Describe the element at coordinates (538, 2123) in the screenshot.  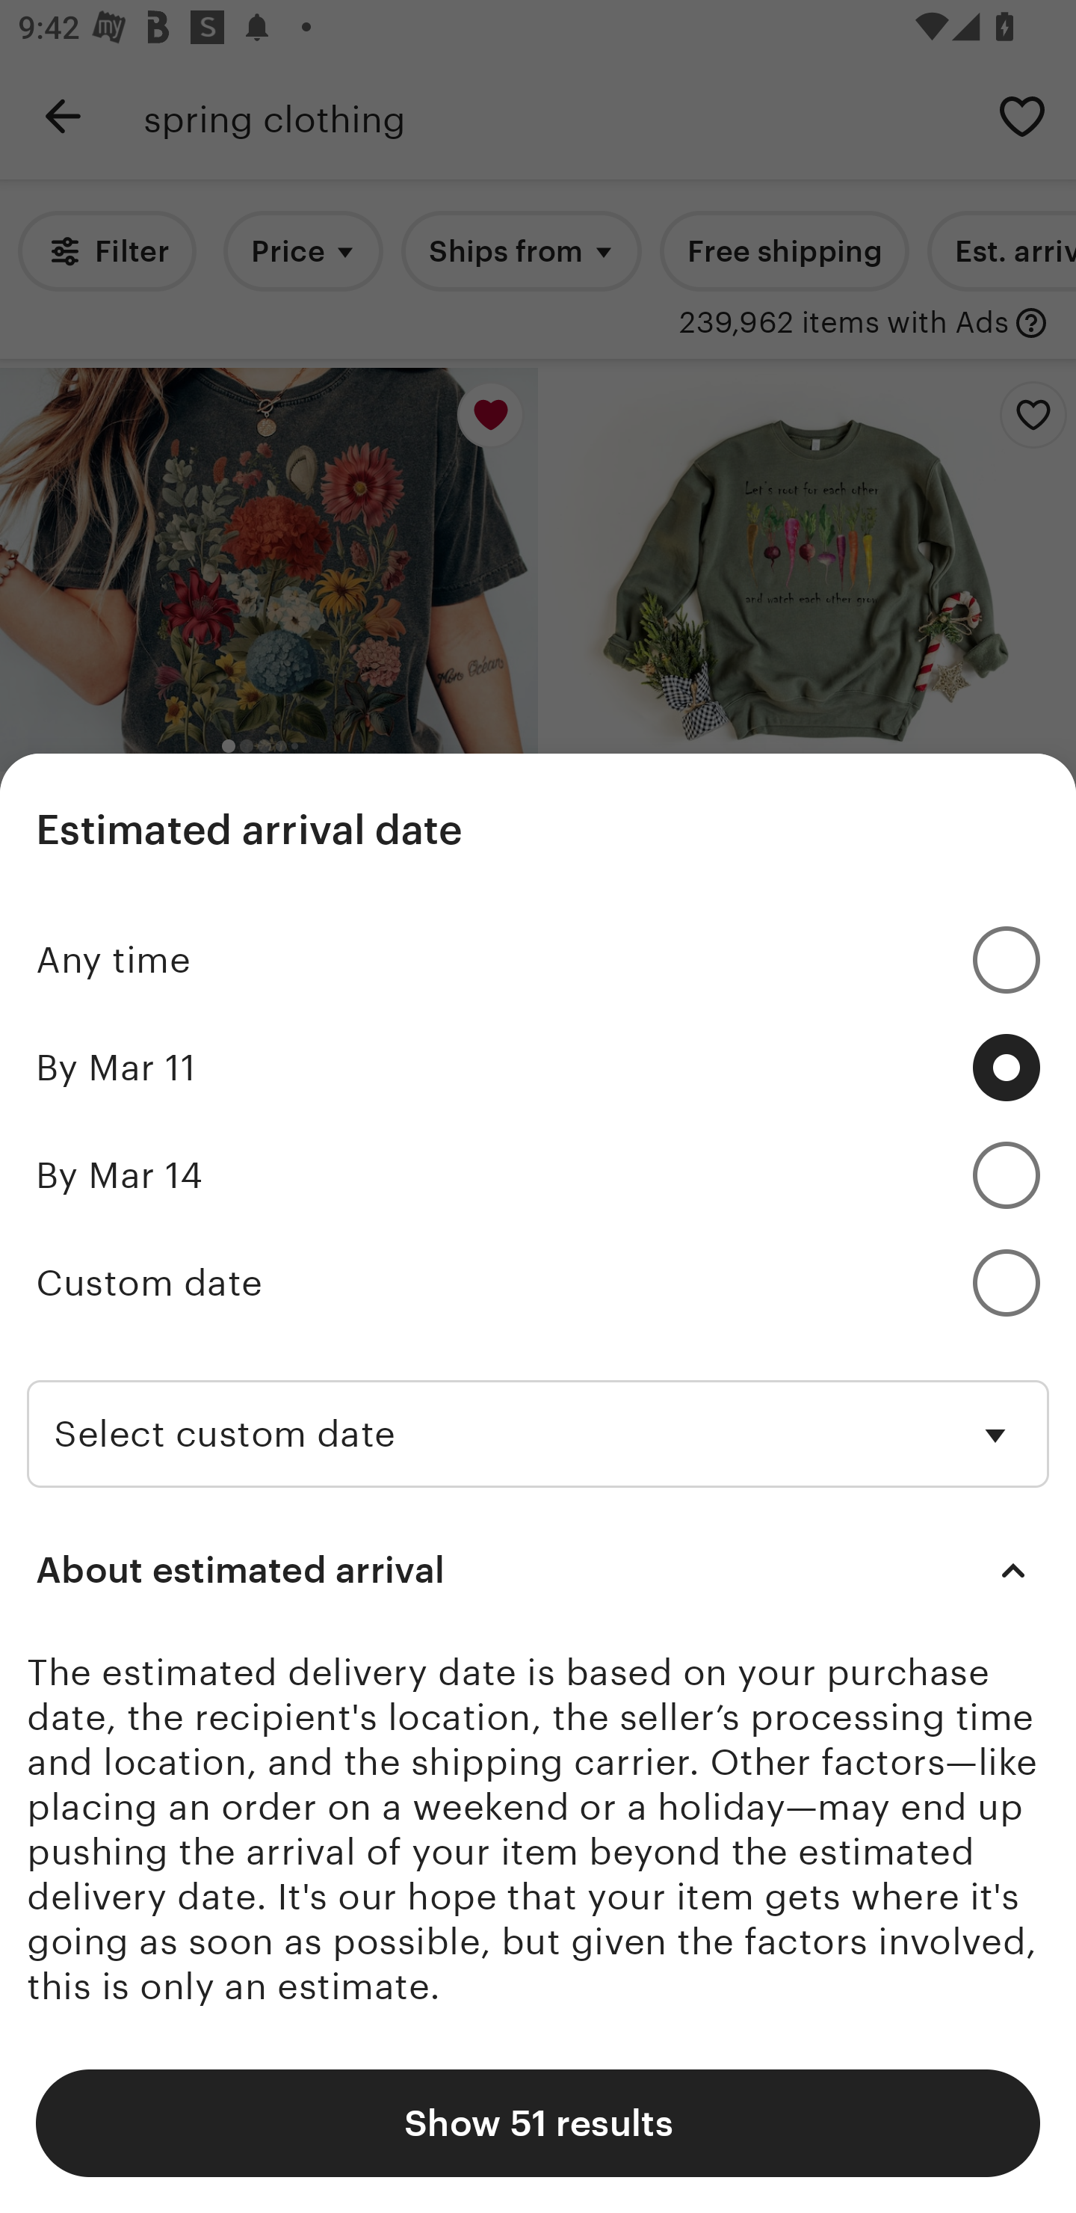
I see `Show 51 results` at that location.